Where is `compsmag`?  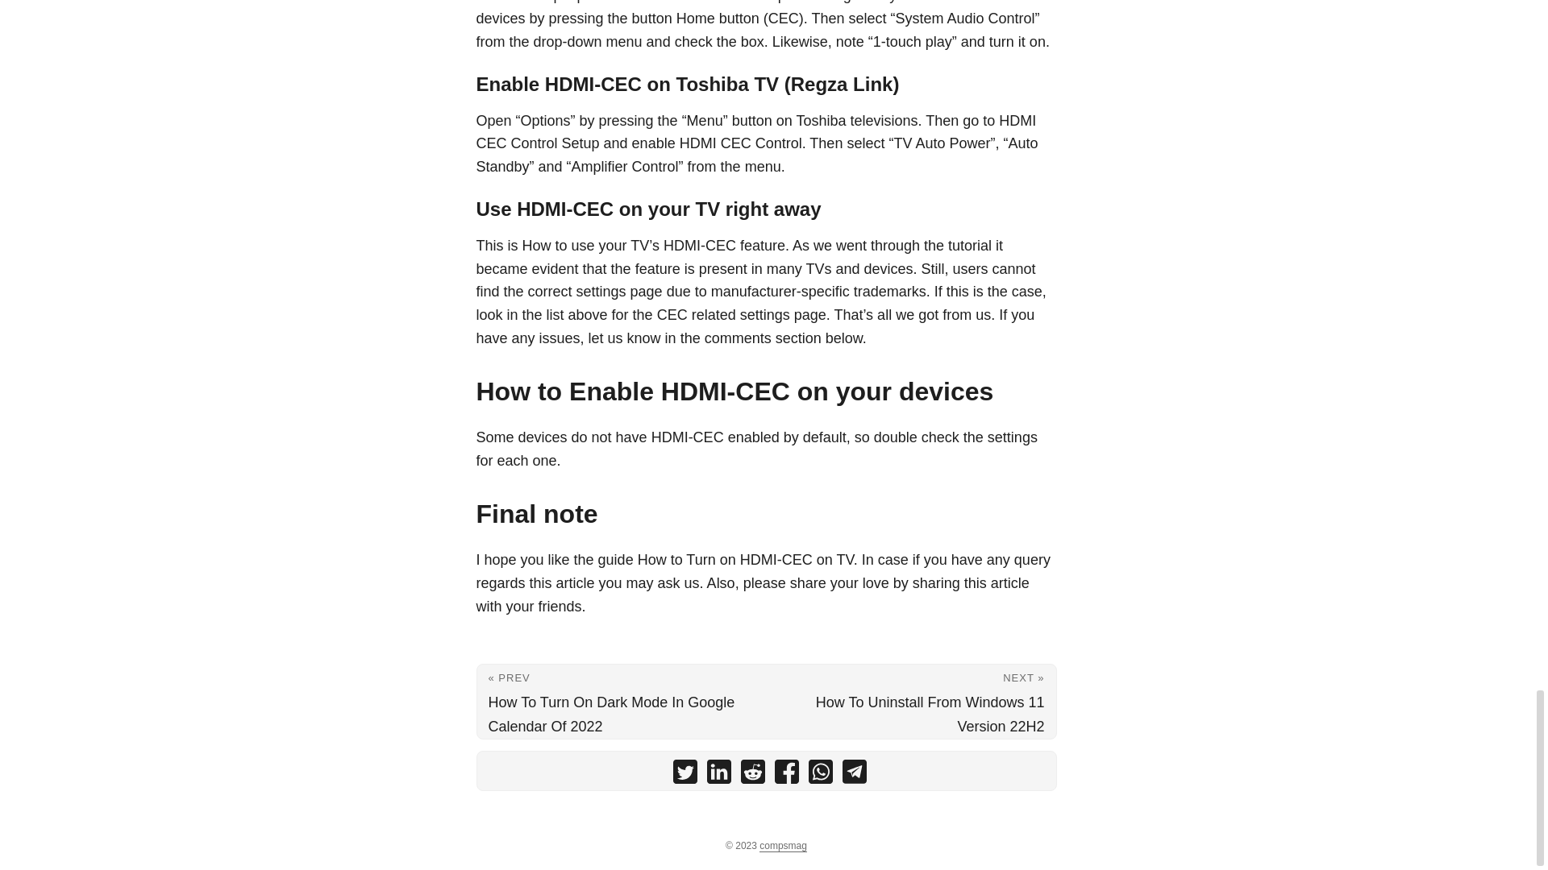
compsmag is located at coordinates (783, 846).